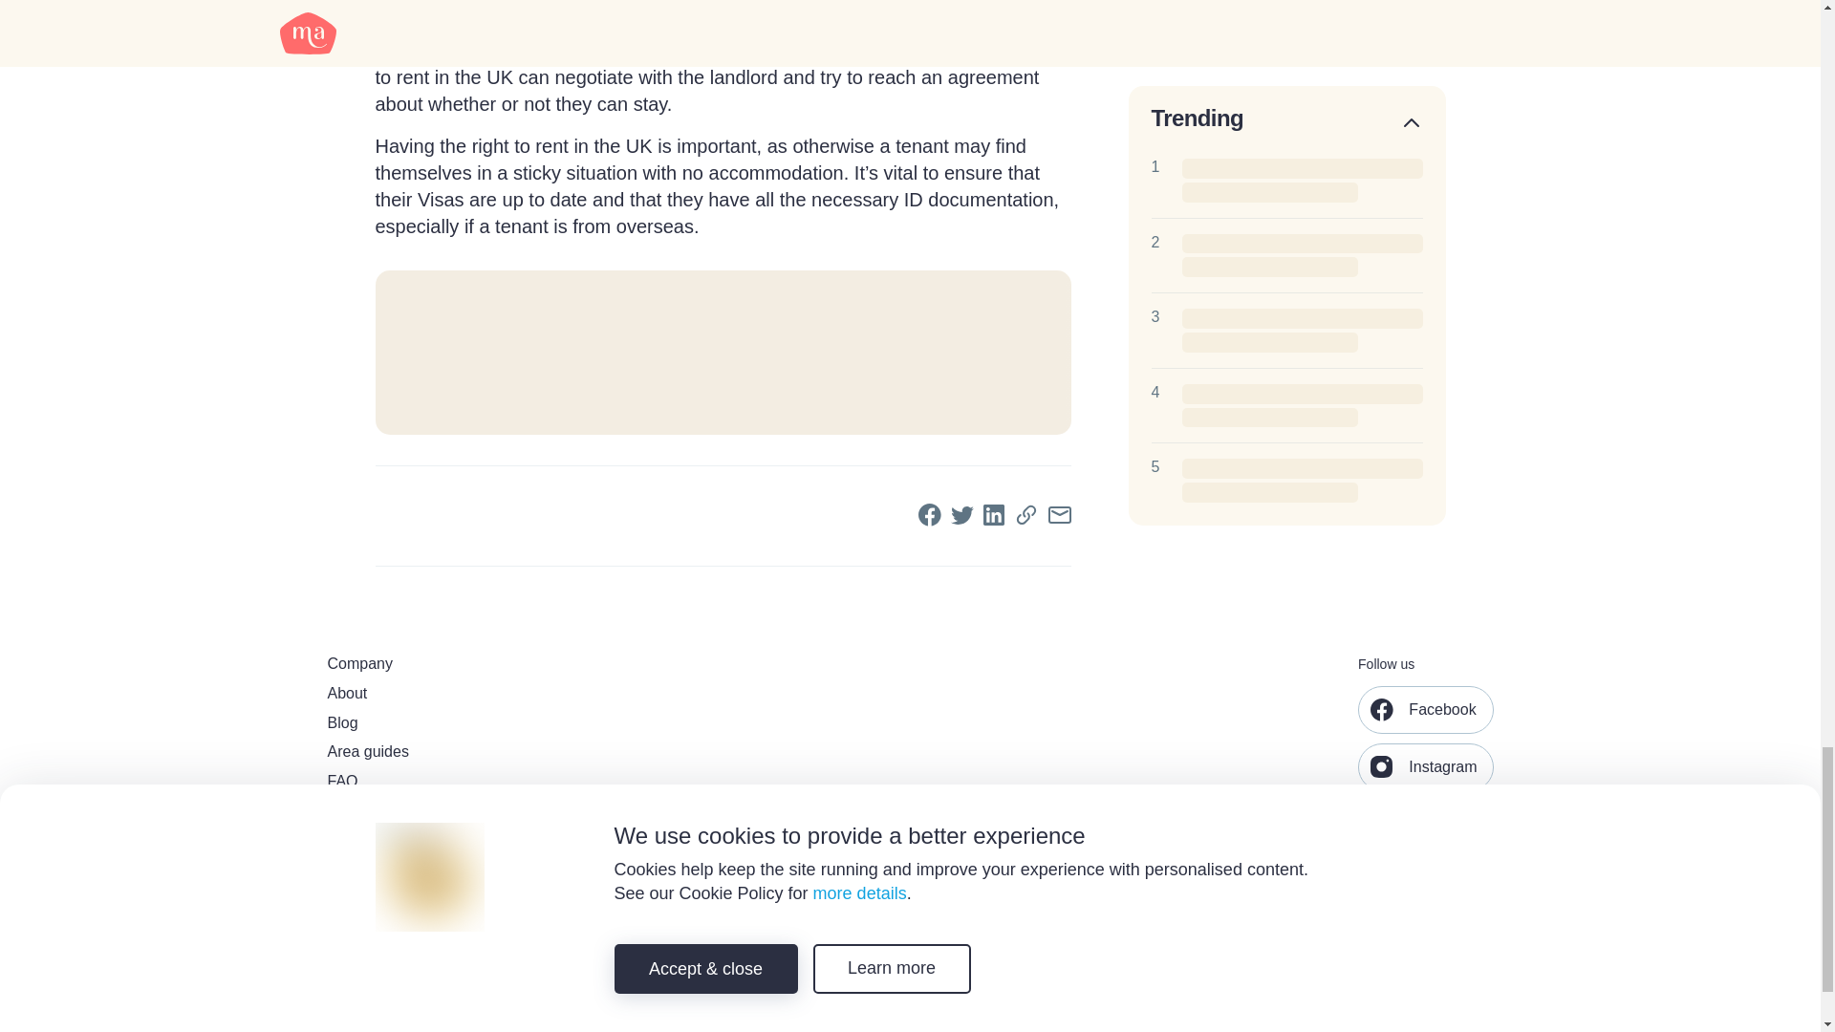 Image resolution: width=1835 pixels, height=1032 pixels. What do you see at coordinates (573, 50) in the screenshot?
I see `must give notice` at bounding box center [573, 50].